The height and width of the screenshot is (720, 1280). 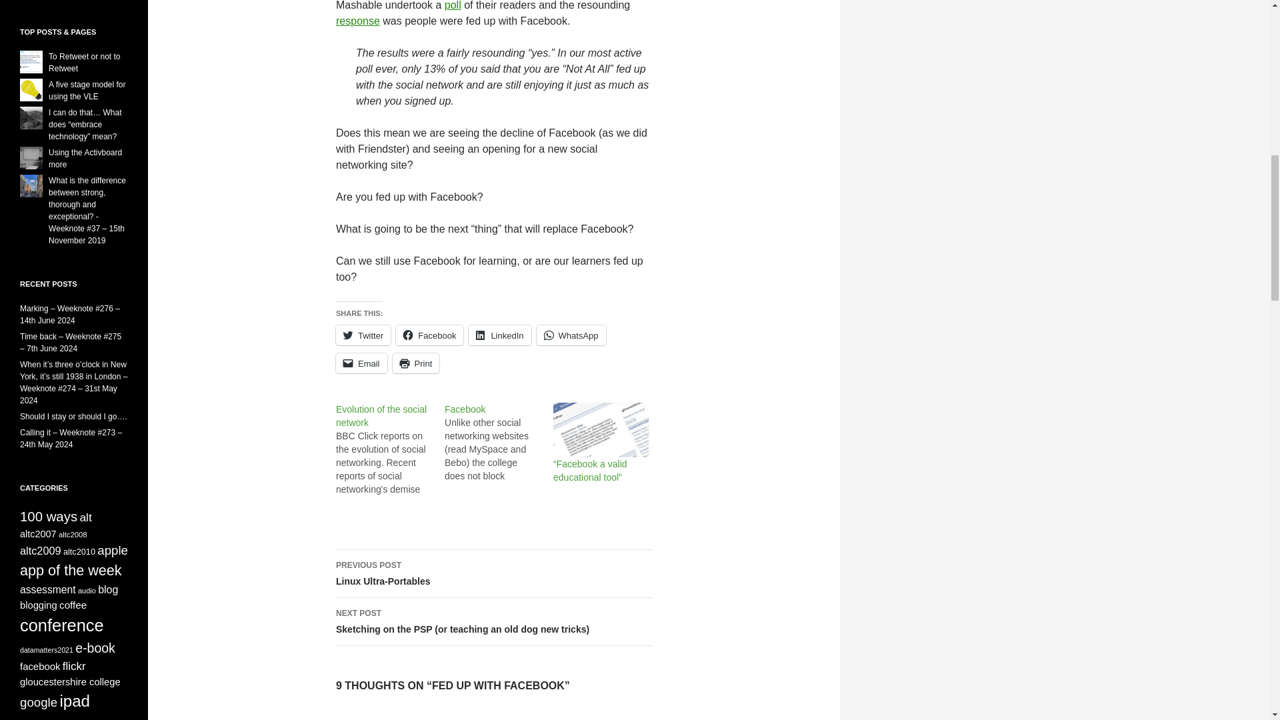 What do you see at coordinates (429, 335) in the screenshot?
I see `Facebook` at bounding box center [429, 335].